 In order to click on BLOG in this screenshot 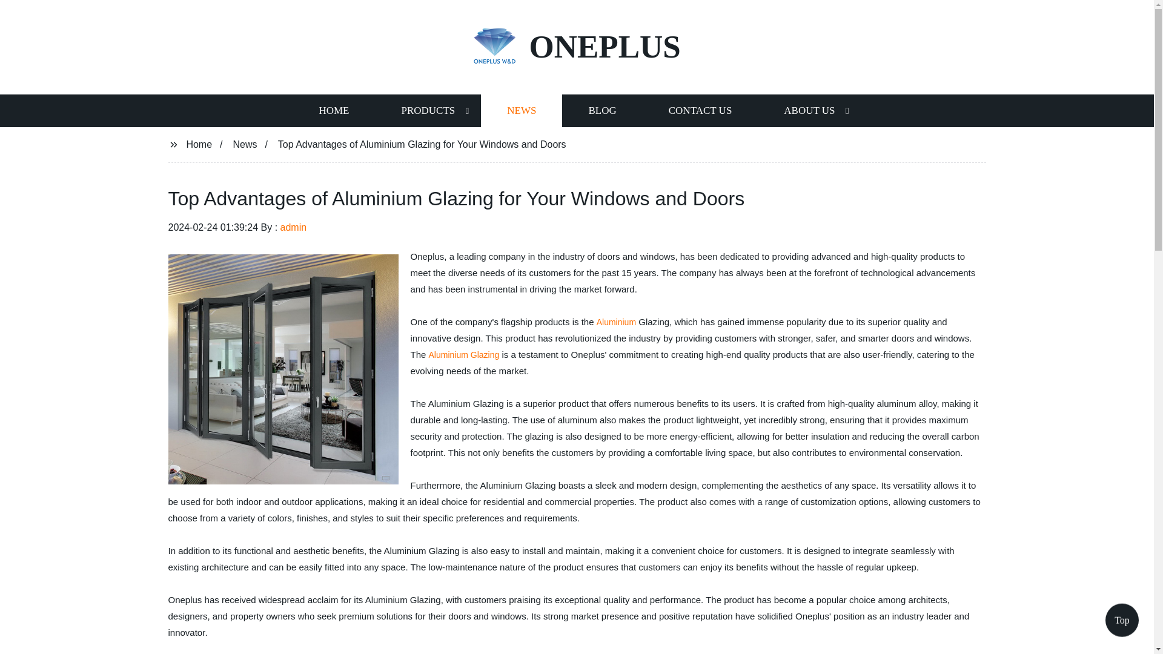, I will do `click(601, 110)`.